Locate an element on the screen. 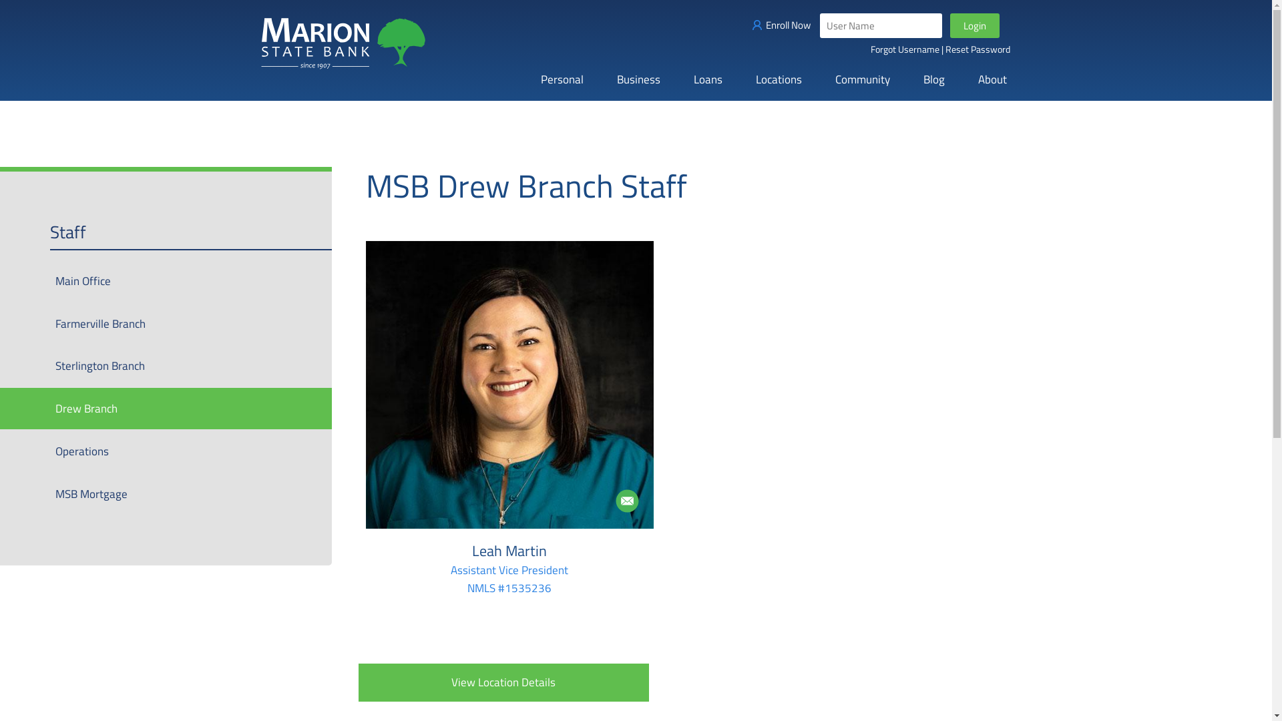 The height and width of the screenshot is (721, 1282). Farmerville Branch is located at coordinates (166, 324).